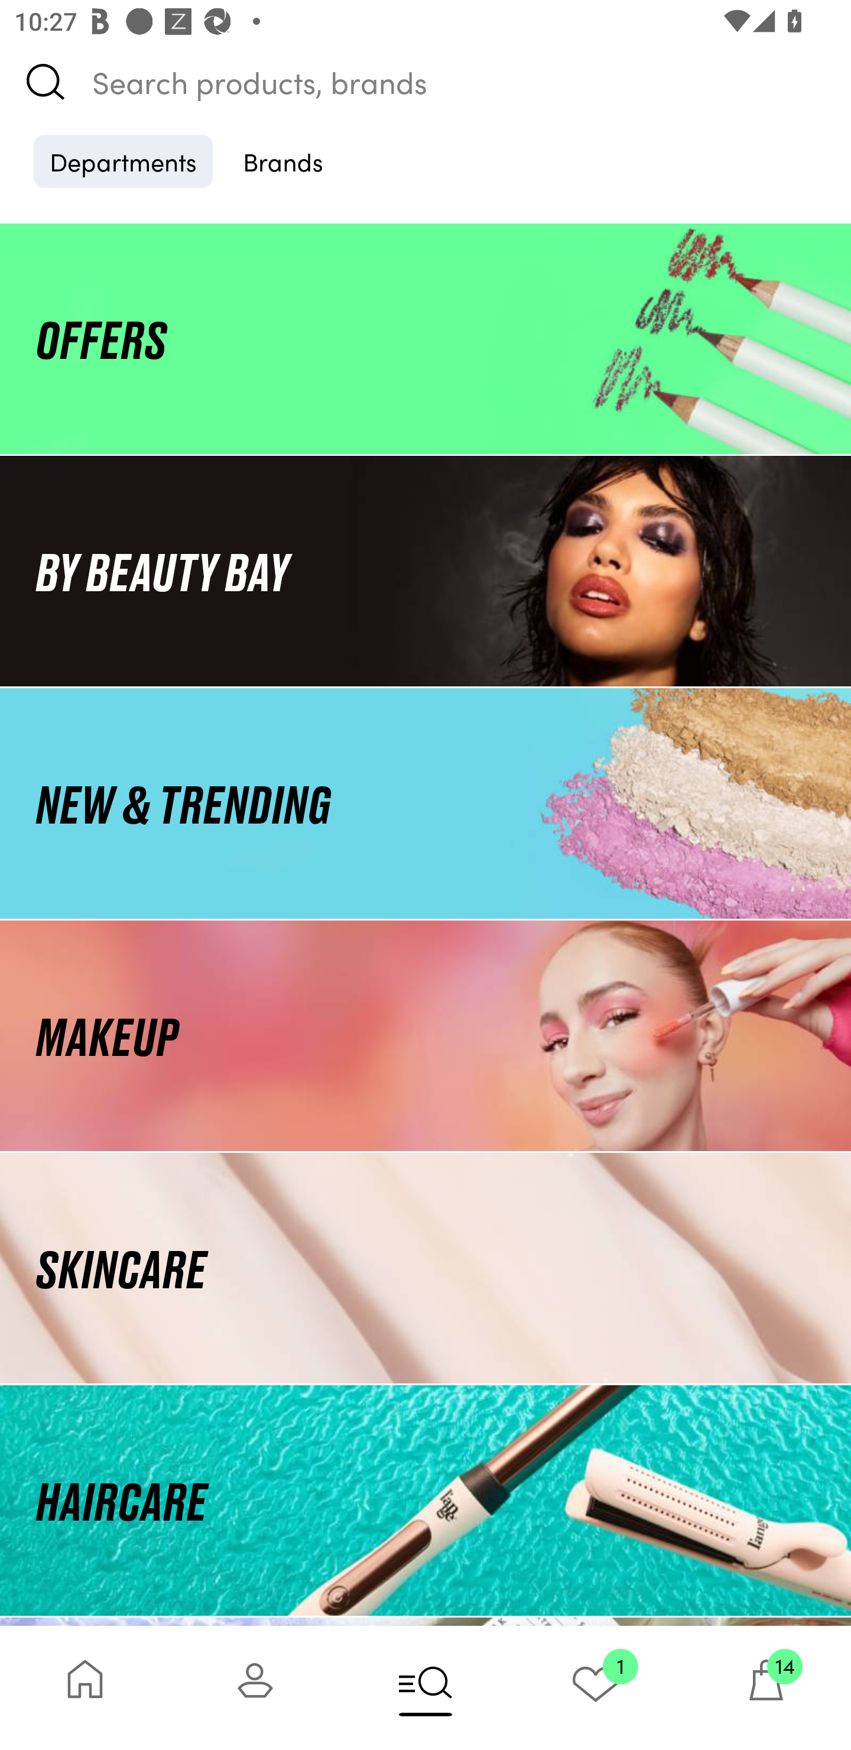 The width and height of the screenshot is (851, 1750). Describe the element at coordinates (425, 1501) in the screenshot. I see `HAIRCARE` at that location.